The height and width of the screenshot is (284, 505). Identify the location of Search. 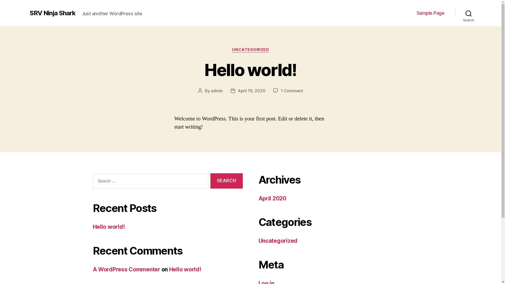
(469, 13).